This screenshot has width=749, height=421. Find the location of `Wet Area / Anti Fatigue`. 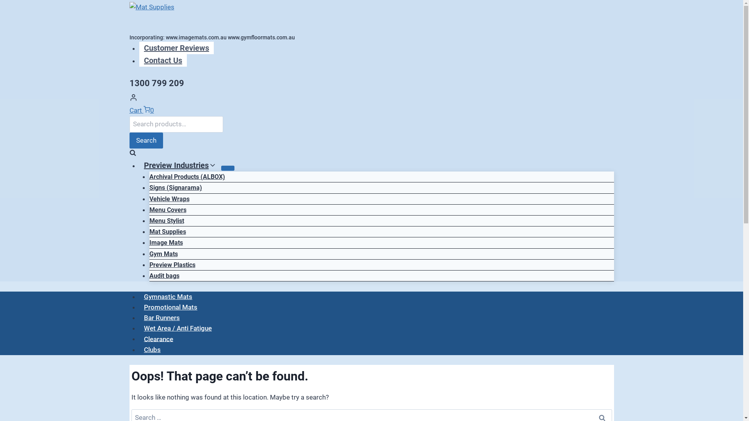

Wet Area / Anti Fatigue is located at coordinates (178, 328).